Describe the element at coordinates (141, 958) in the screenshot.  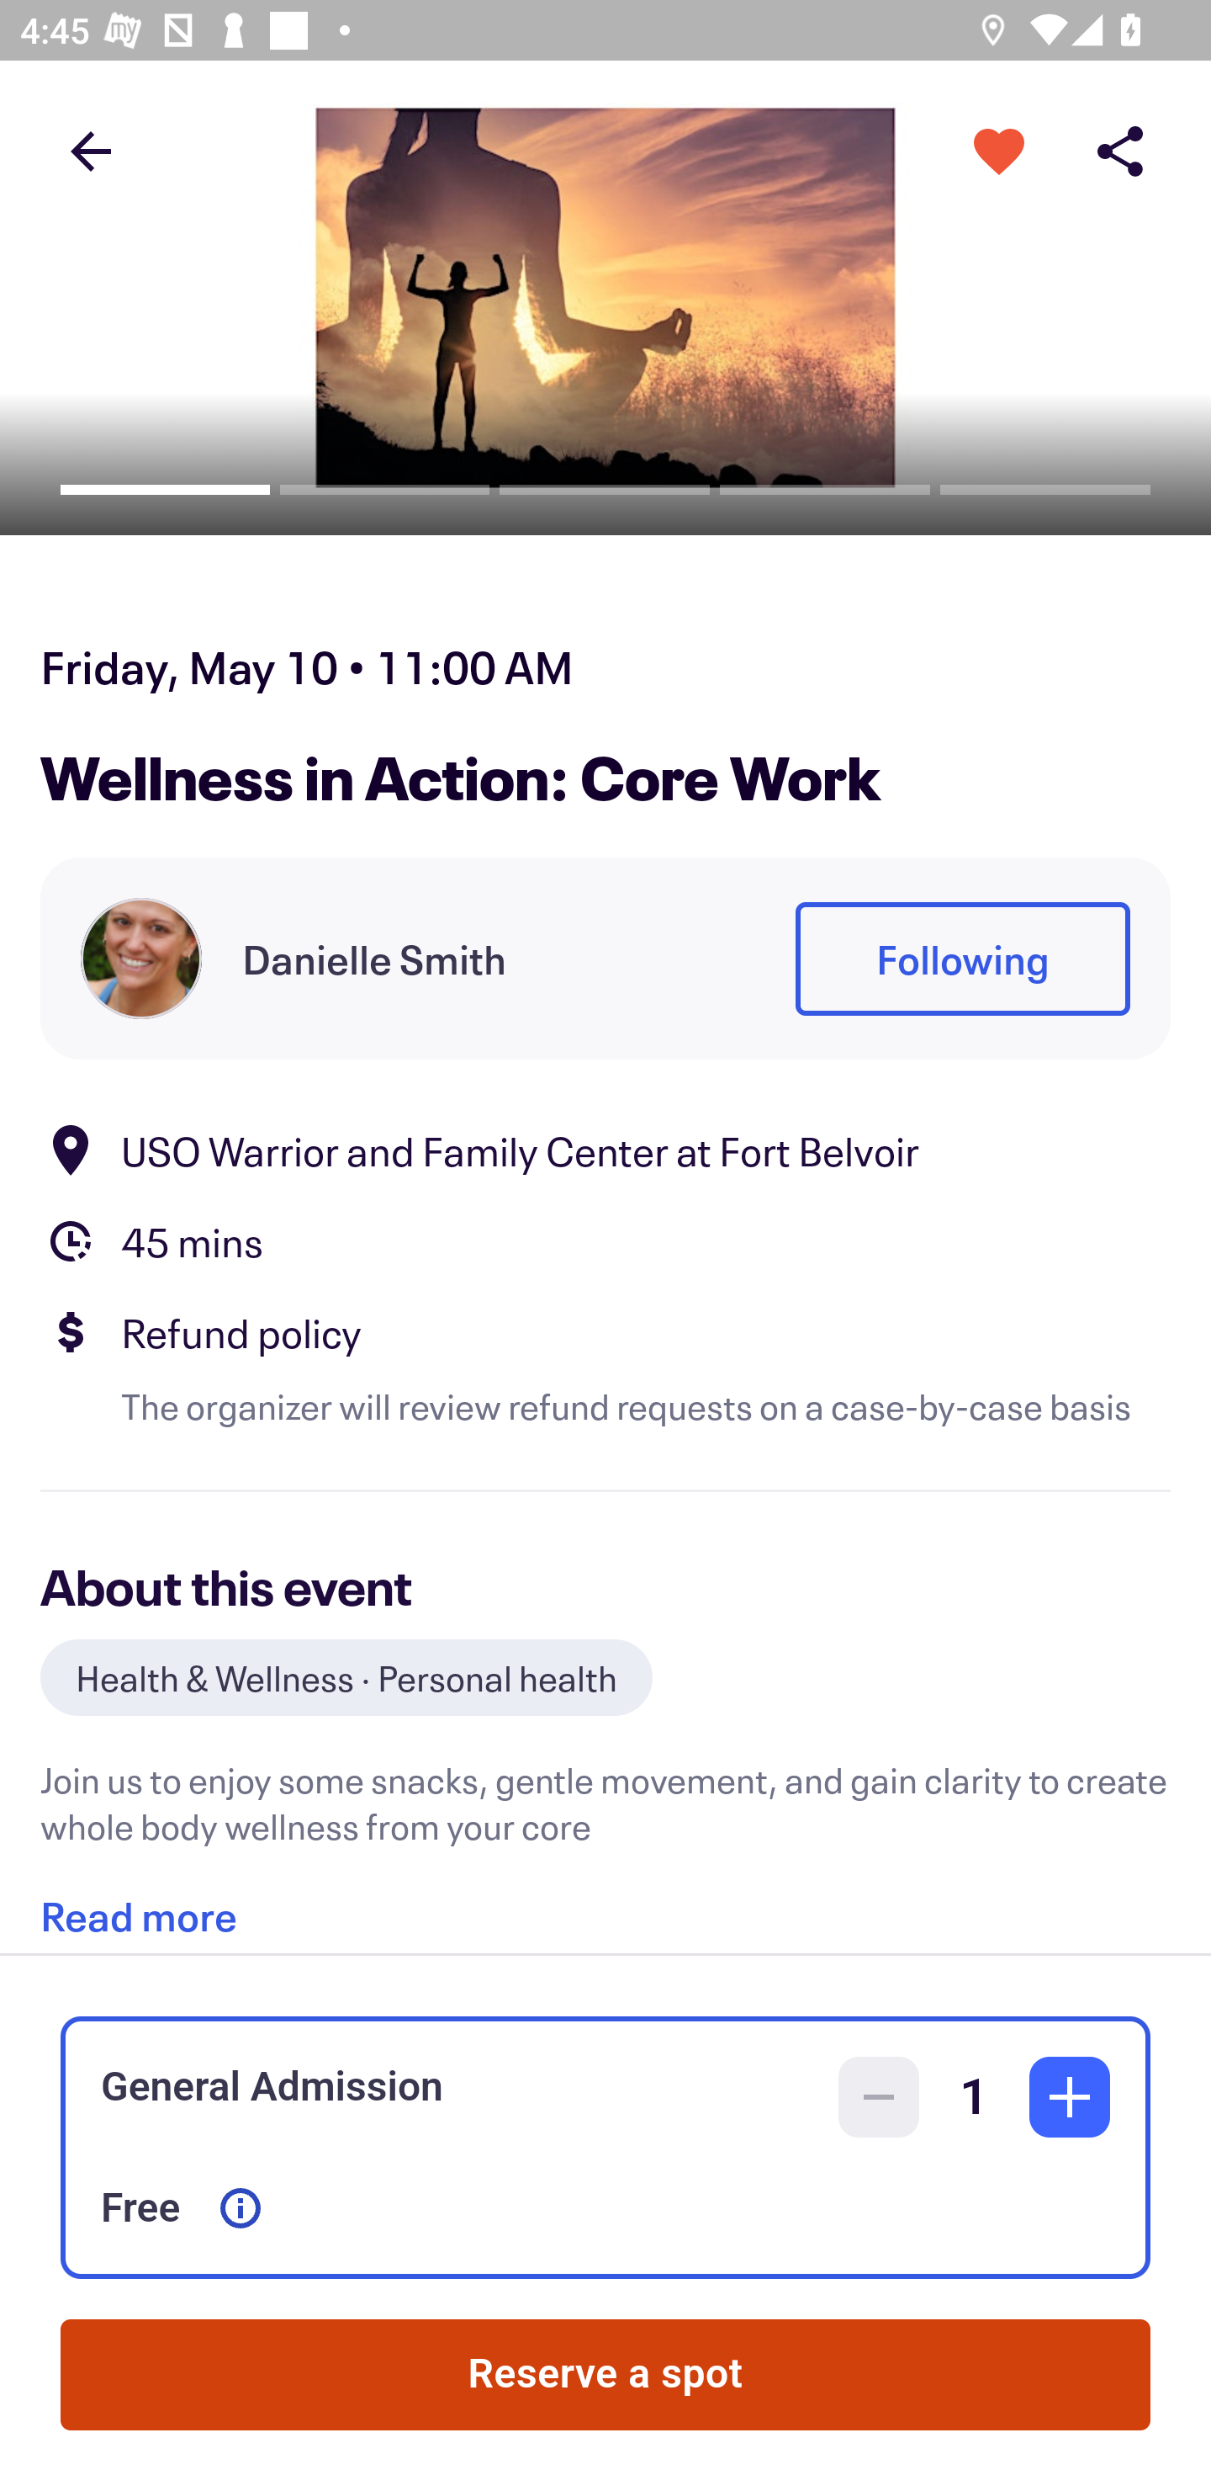
I see `Organizer profile picture` at that location.